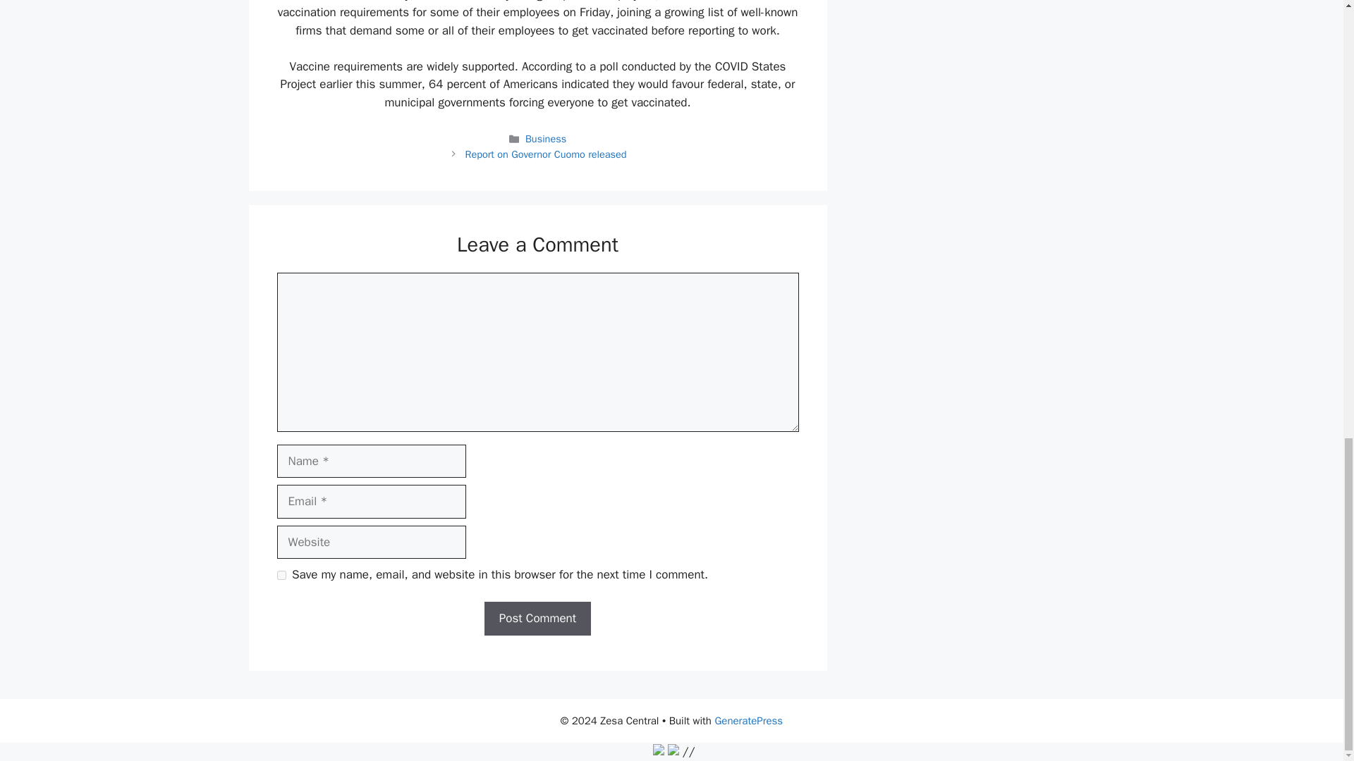 The width and height of the screenshot is (1354, 761). What do you see at coordinates (537, 619) in the screenshot?
I see `Post Comment` at bounding box center [537, 619].